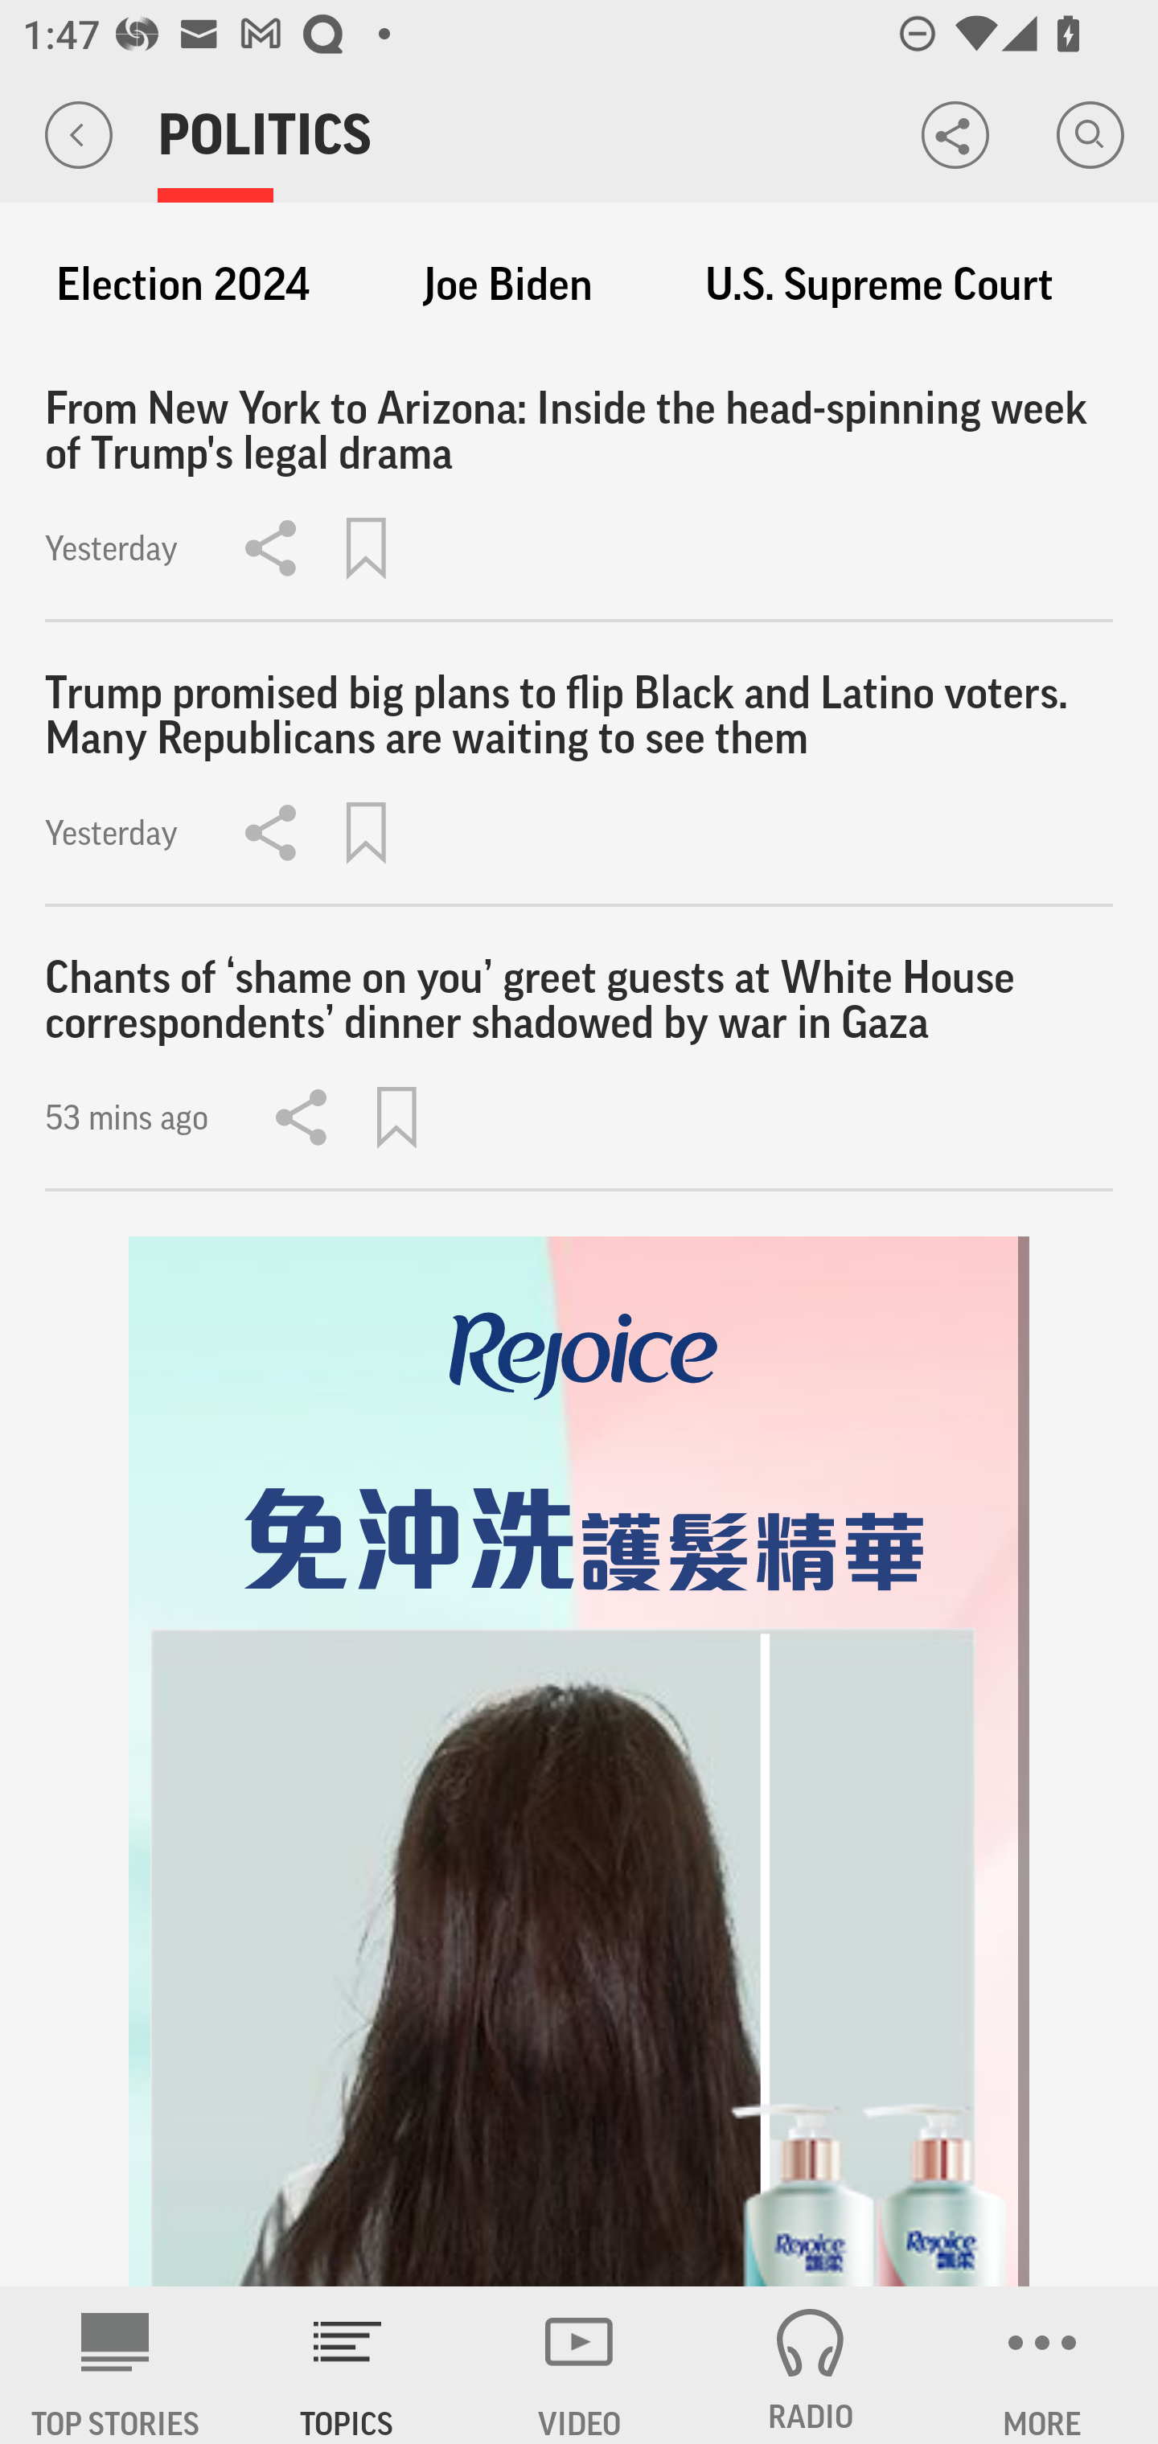 This screenshot has height=2444, width=1158. I want to click on Joe Biden, so click(507, 285).